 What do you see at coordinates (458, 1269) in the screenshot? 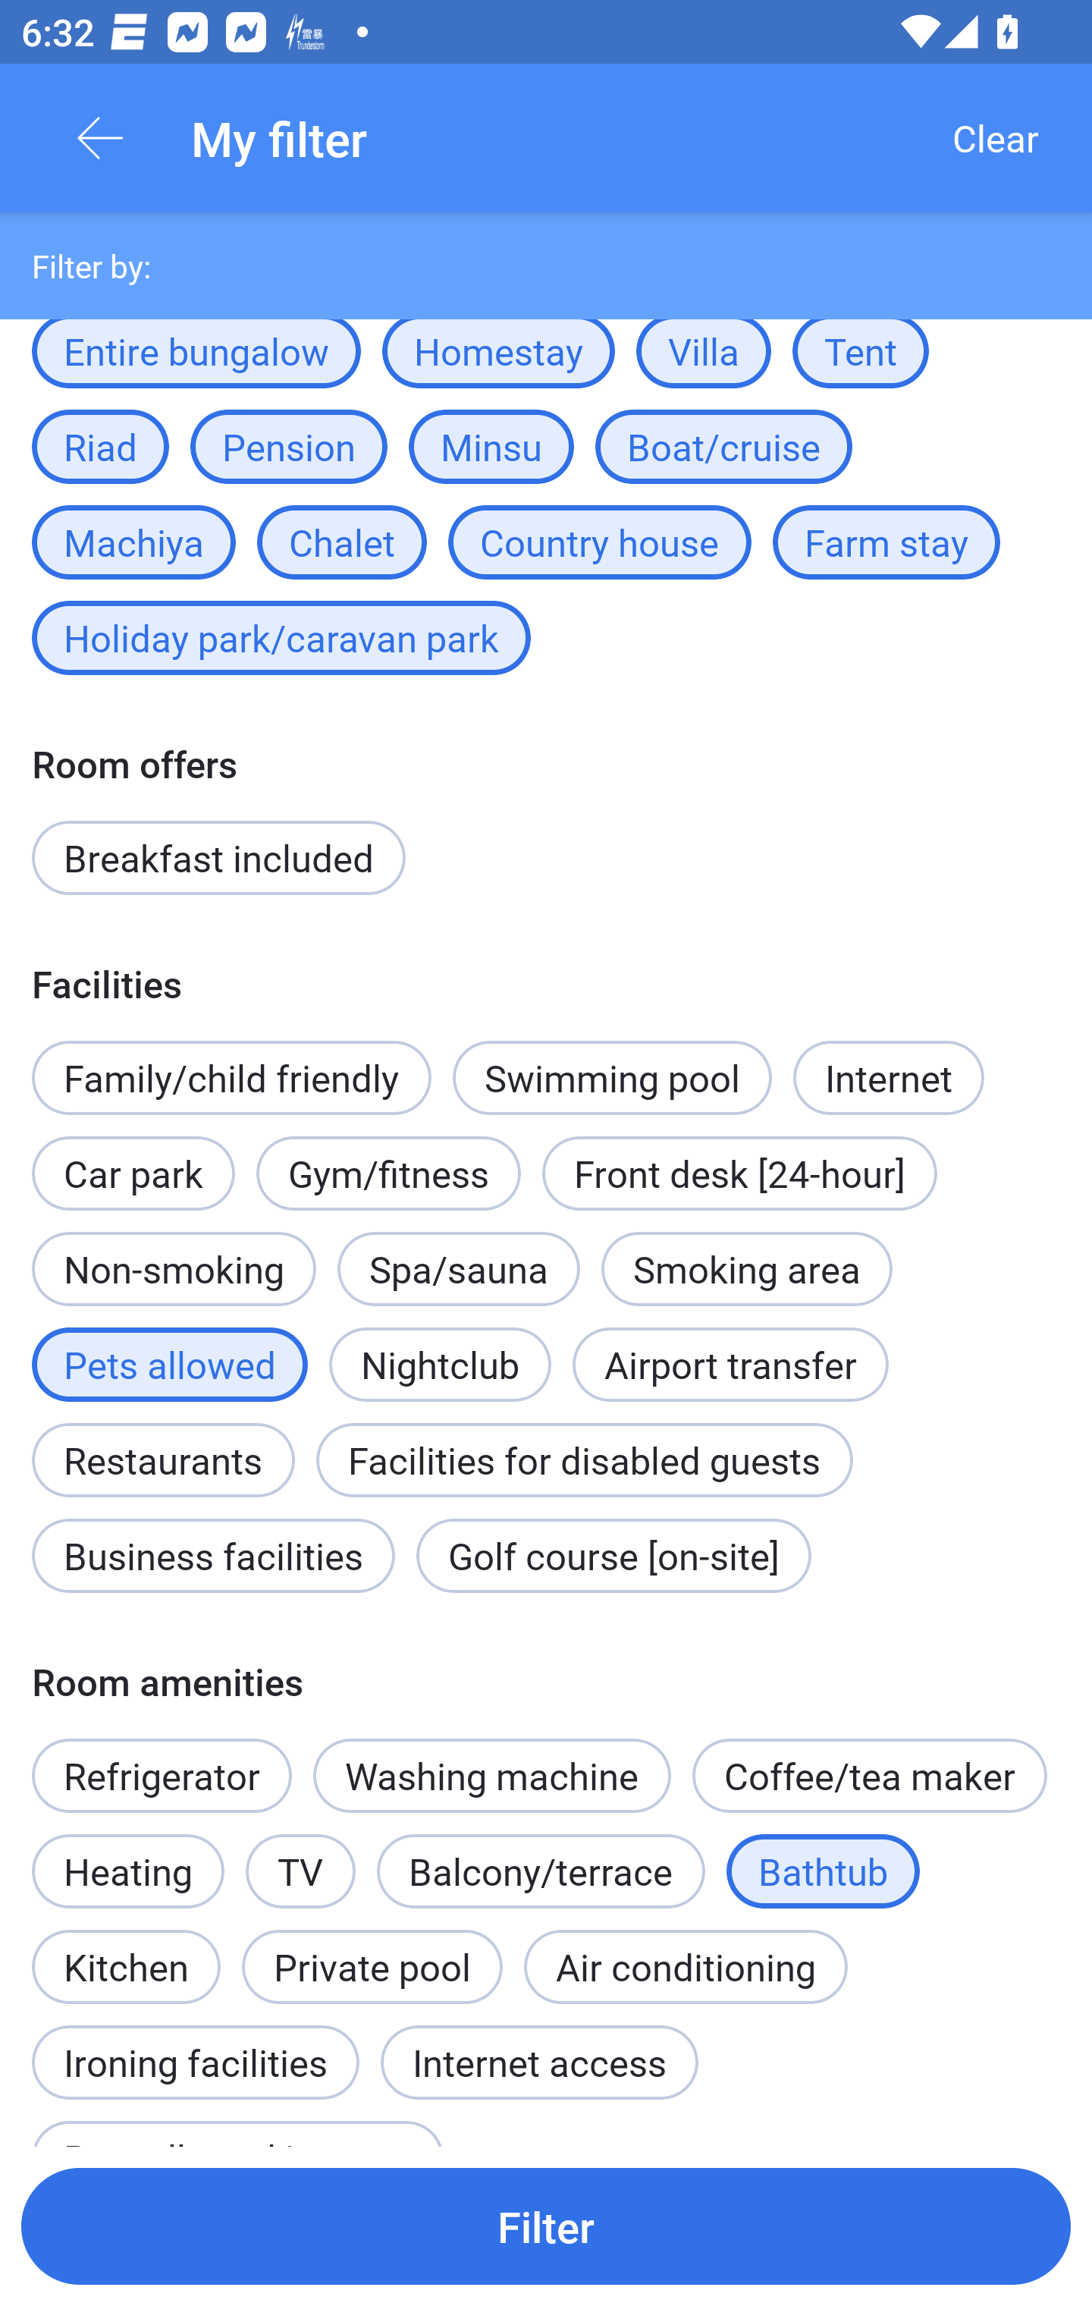
I see `Spa/sauna` at bounding box center [458, 1269].